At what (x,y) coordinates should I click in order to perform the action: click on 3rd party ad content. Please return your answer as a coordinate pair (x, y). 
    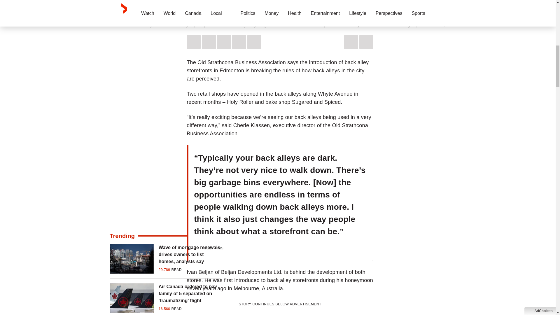
    Looking at the image, I should click on (280, 311).